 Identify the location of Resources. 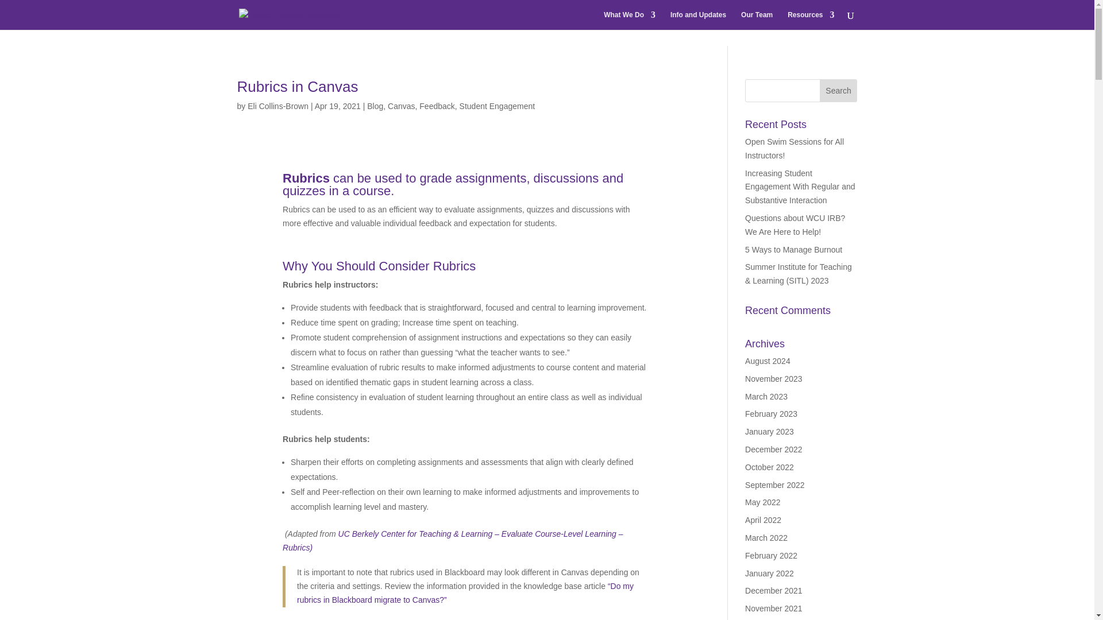
(810, 20).